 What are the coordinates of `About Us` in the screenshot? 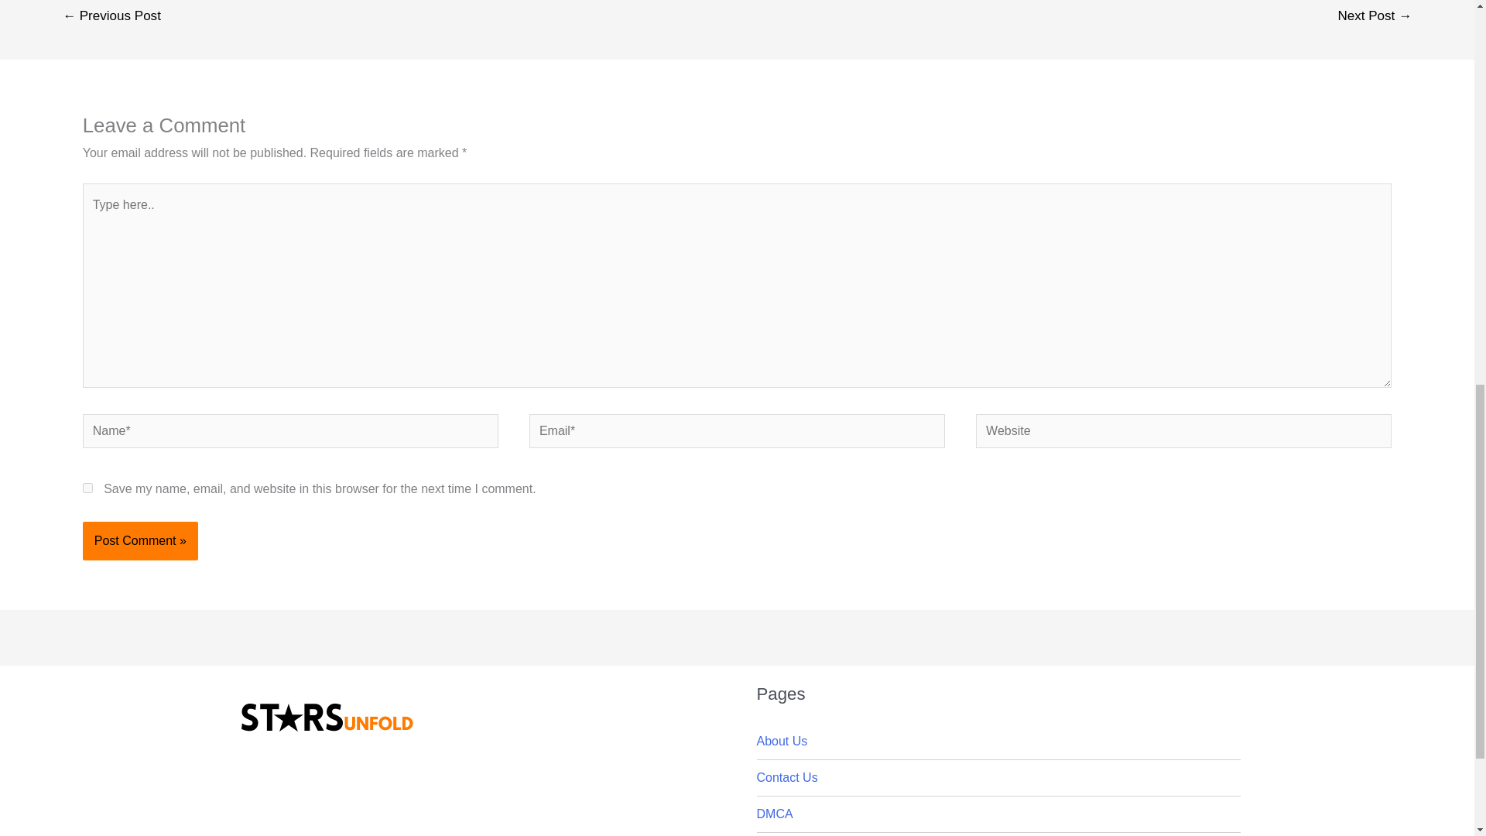 It's located at (782, 741).